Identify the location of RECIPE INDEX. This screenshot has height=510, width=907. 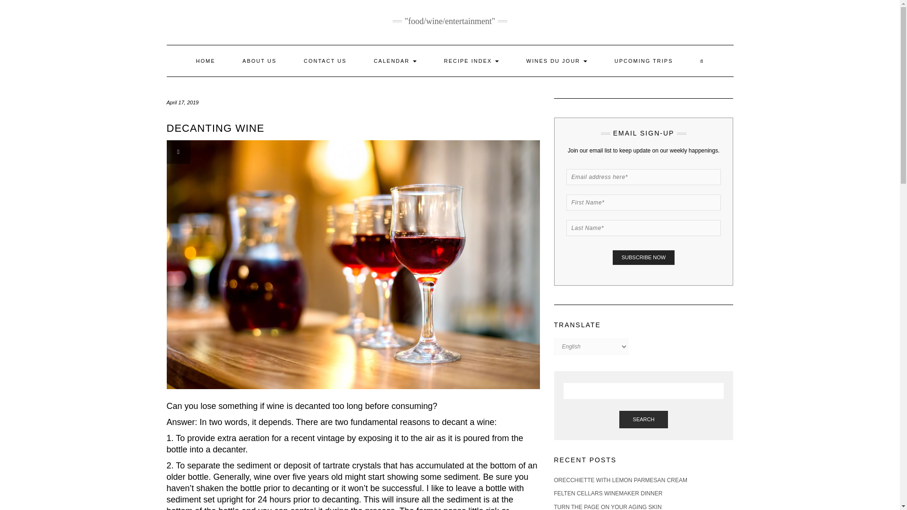
(471, 61).